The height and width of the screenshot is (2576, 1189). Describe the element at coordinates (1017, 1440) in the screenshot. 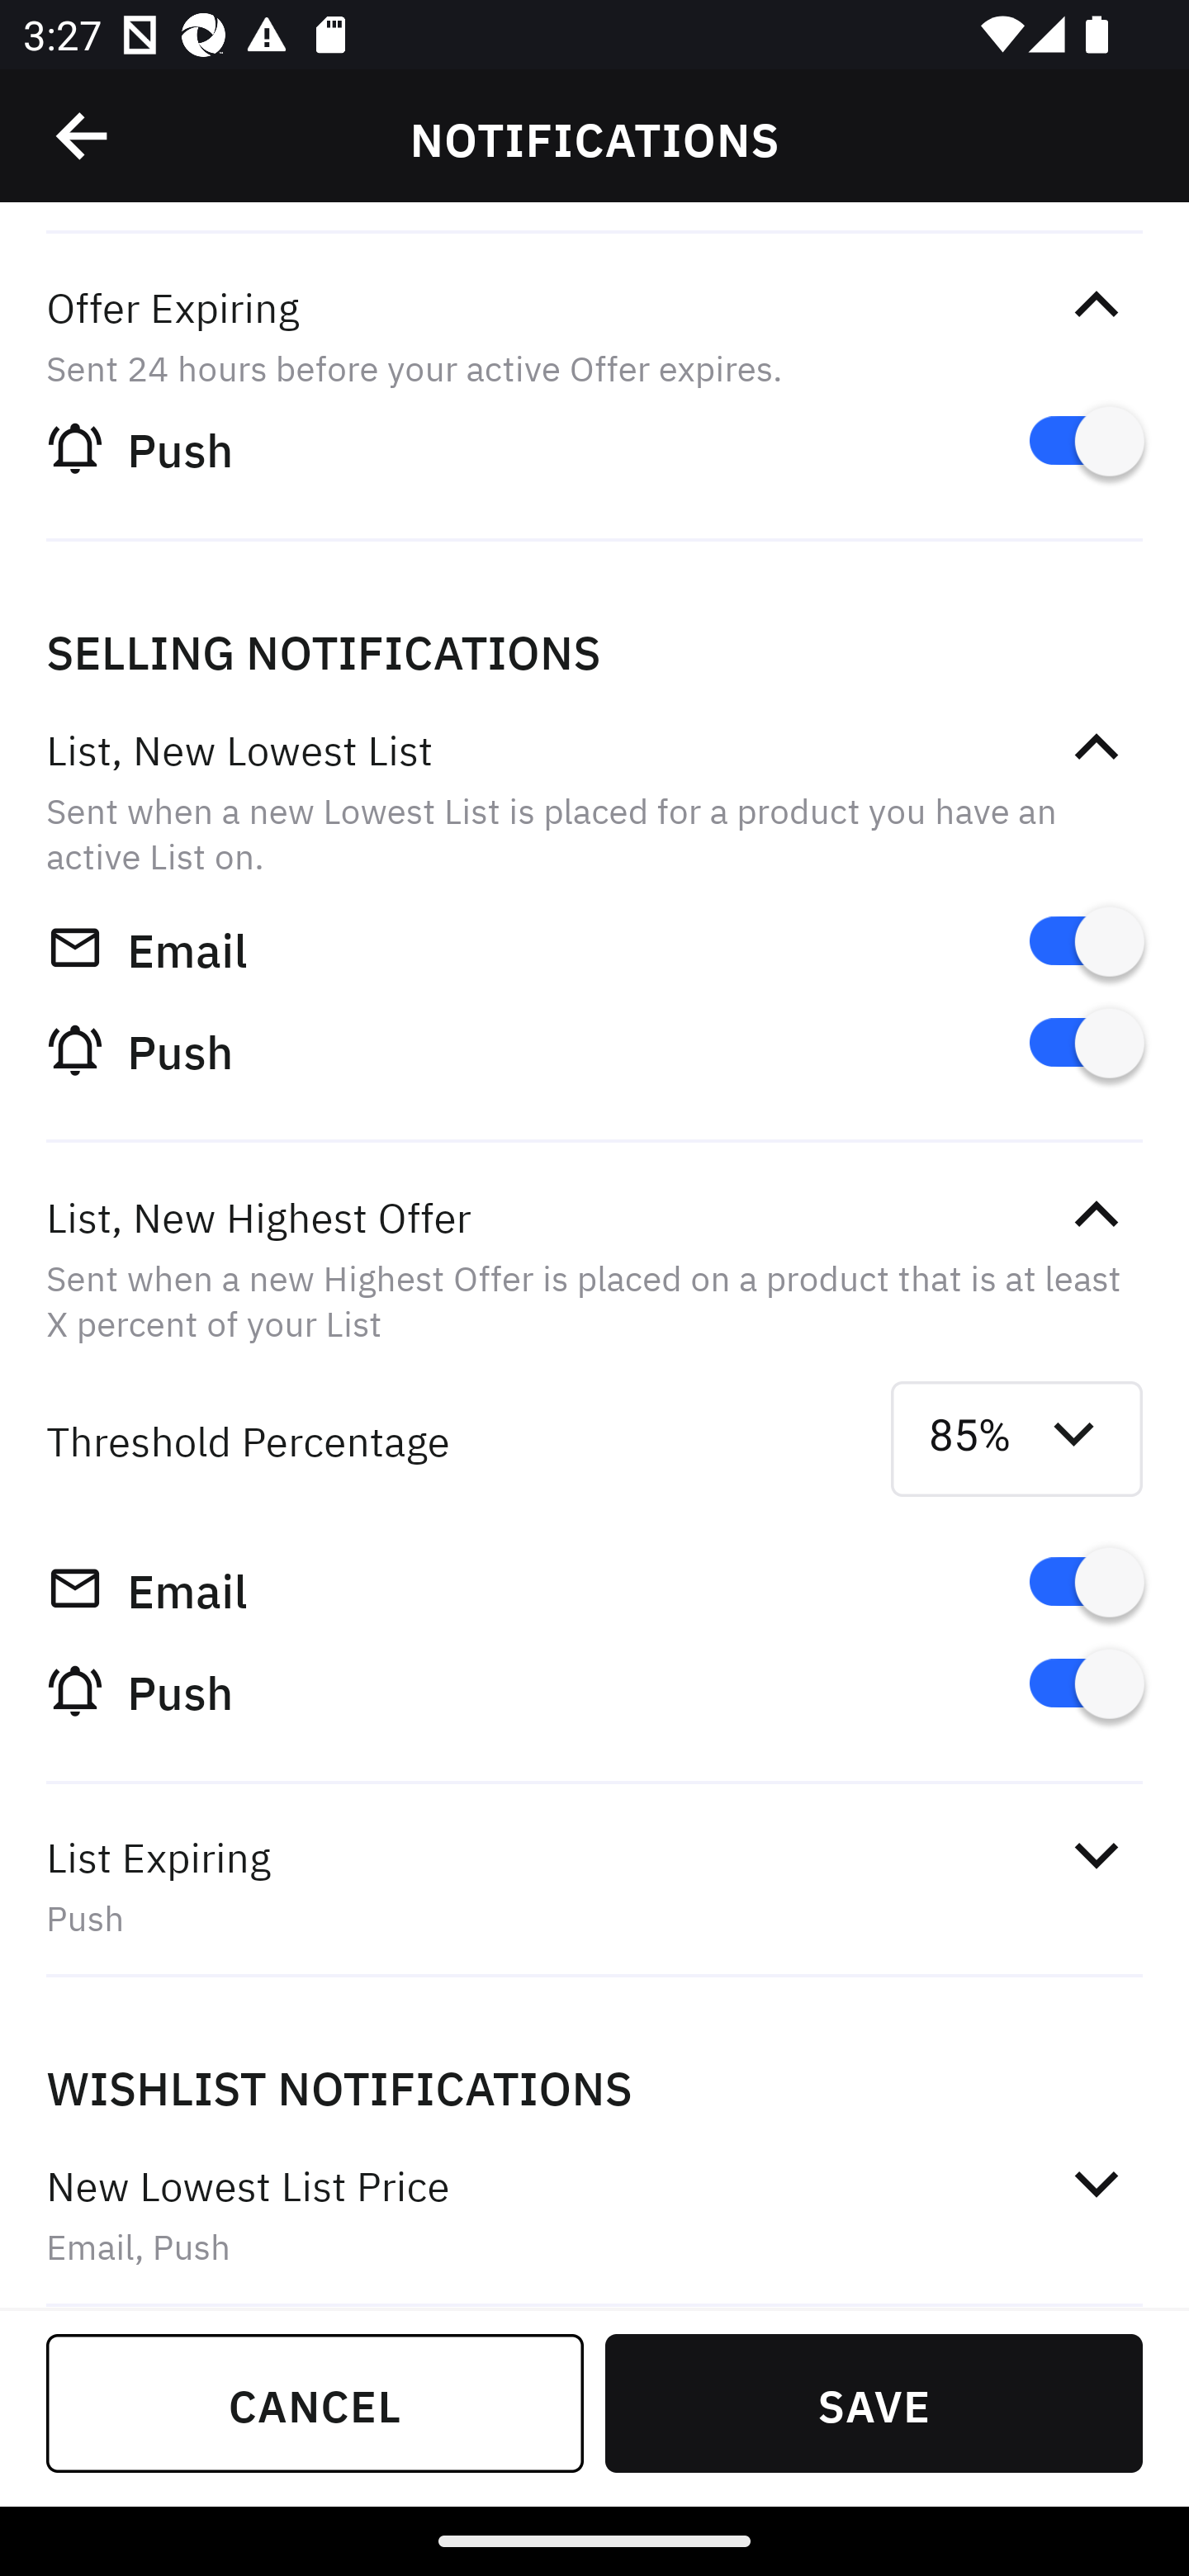

I see `85% ` at that location.